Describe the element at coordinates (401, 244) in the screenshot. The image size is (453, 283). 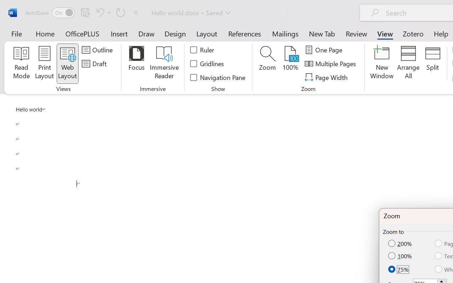
I see `200%` at that location.